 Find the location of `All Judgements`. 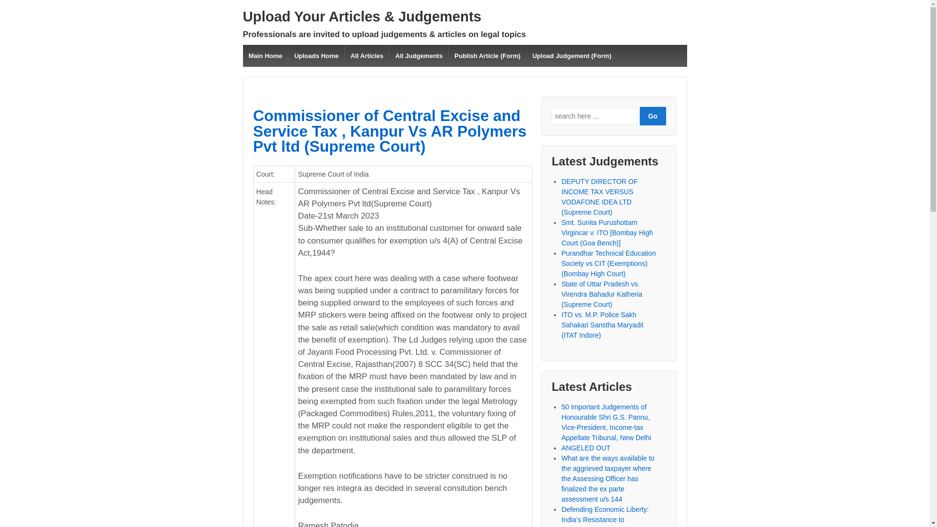

All Judgements is located at coordinates (418, 56).